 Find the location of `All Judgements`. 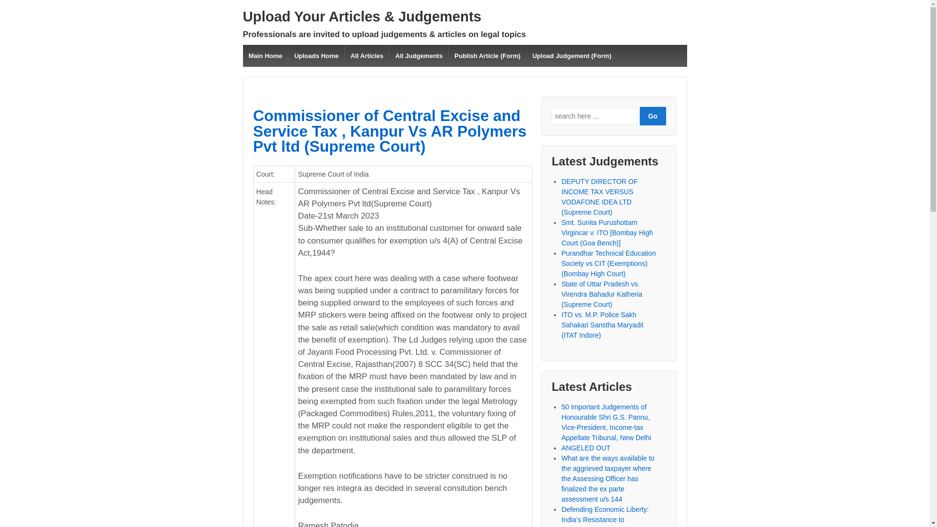

All Judgements is located at coordinates (418, 56).